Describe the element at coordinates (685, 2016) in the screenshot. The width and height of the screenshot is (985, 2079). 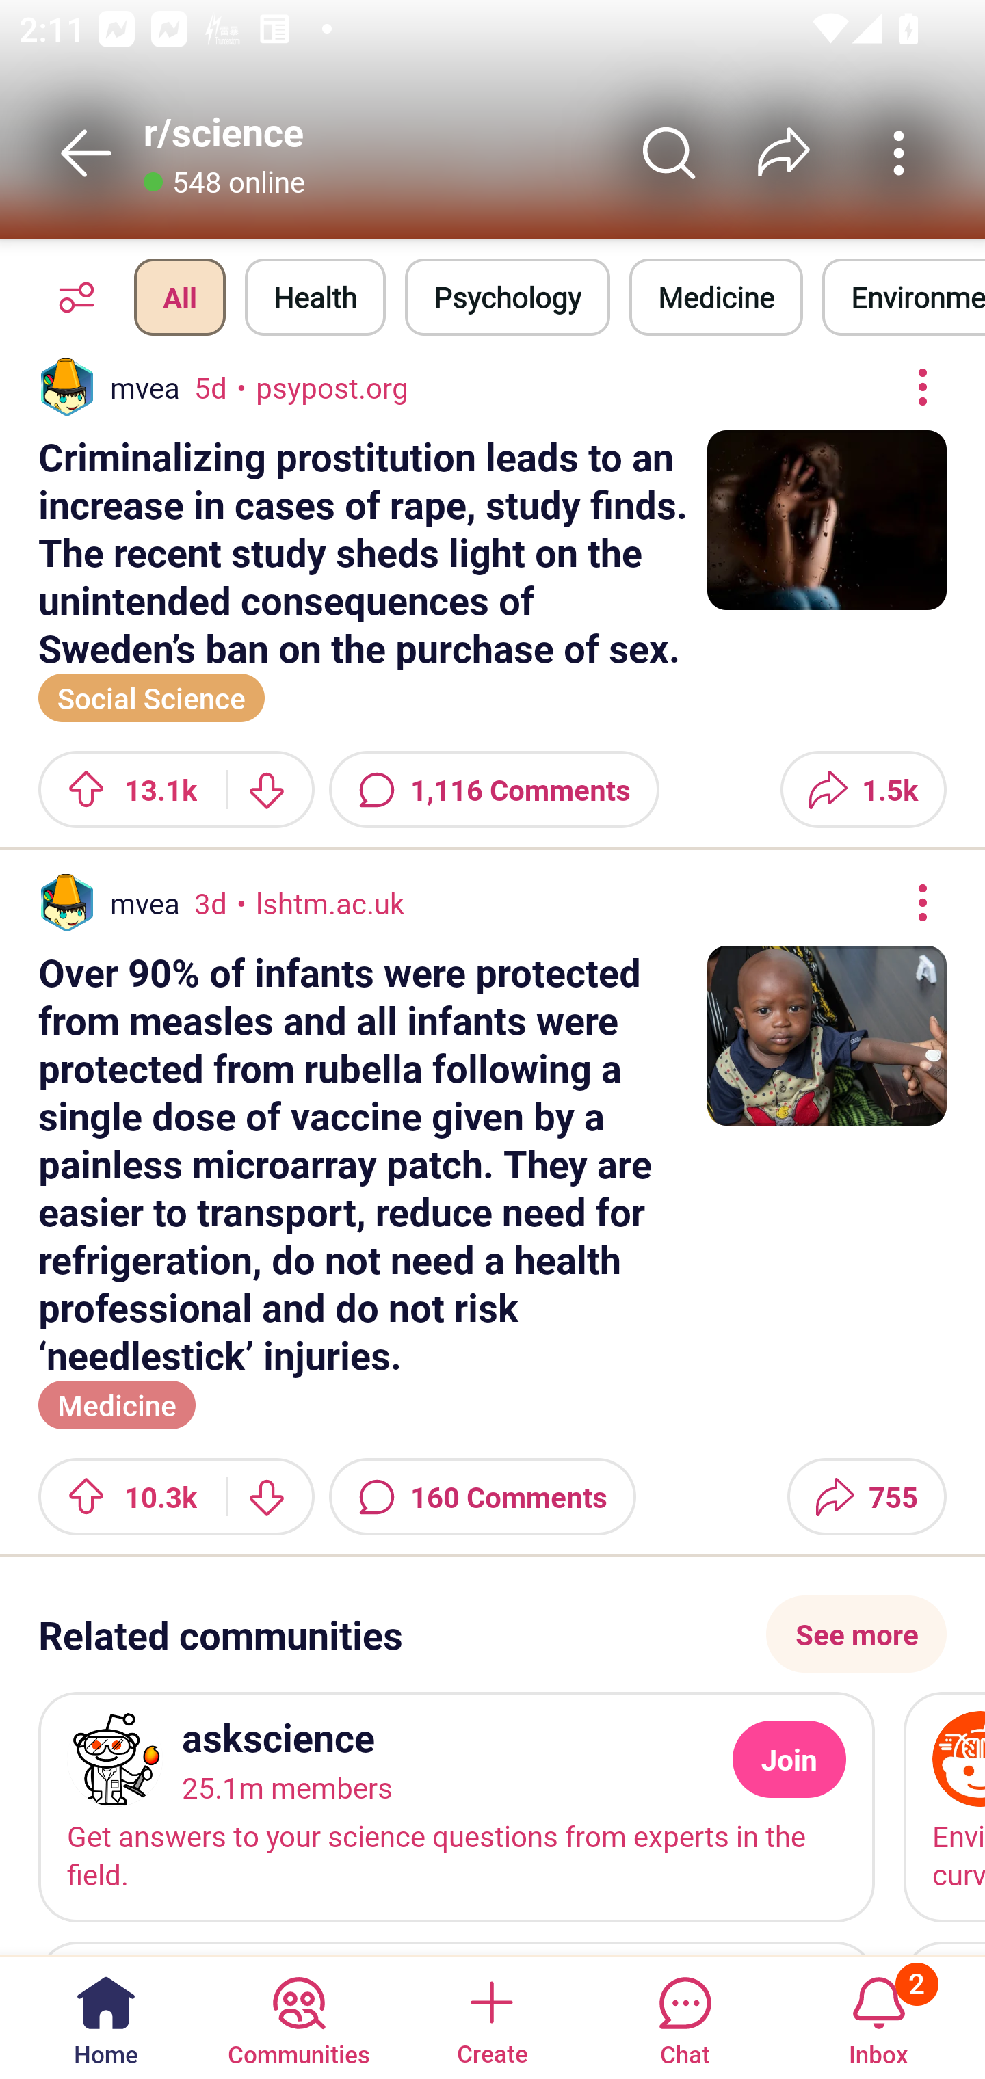
I see `Chat` at that location.